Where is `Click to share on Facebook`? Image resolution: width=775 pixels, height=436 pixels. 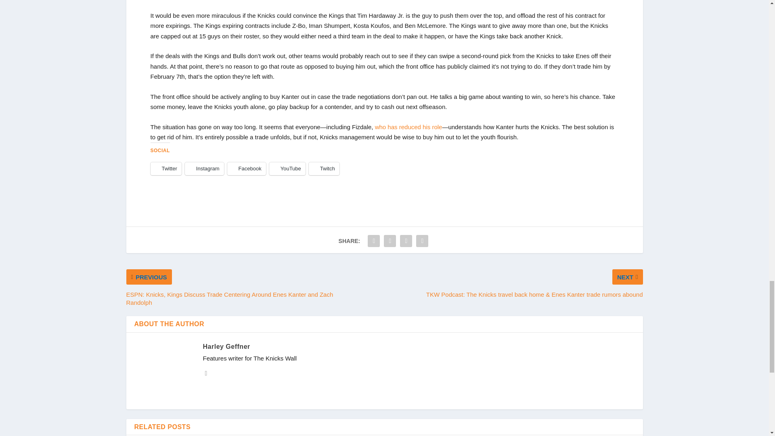 Click to share on Facebook is located at coordinates (246, 169).